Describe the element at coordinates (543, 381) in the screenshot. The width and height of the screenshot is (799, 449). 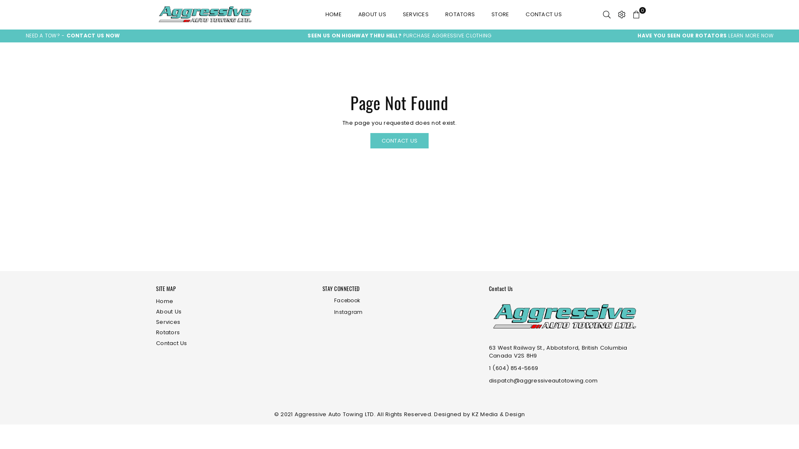
I see `dispatch@aggressiveautotowing.com` at that location.